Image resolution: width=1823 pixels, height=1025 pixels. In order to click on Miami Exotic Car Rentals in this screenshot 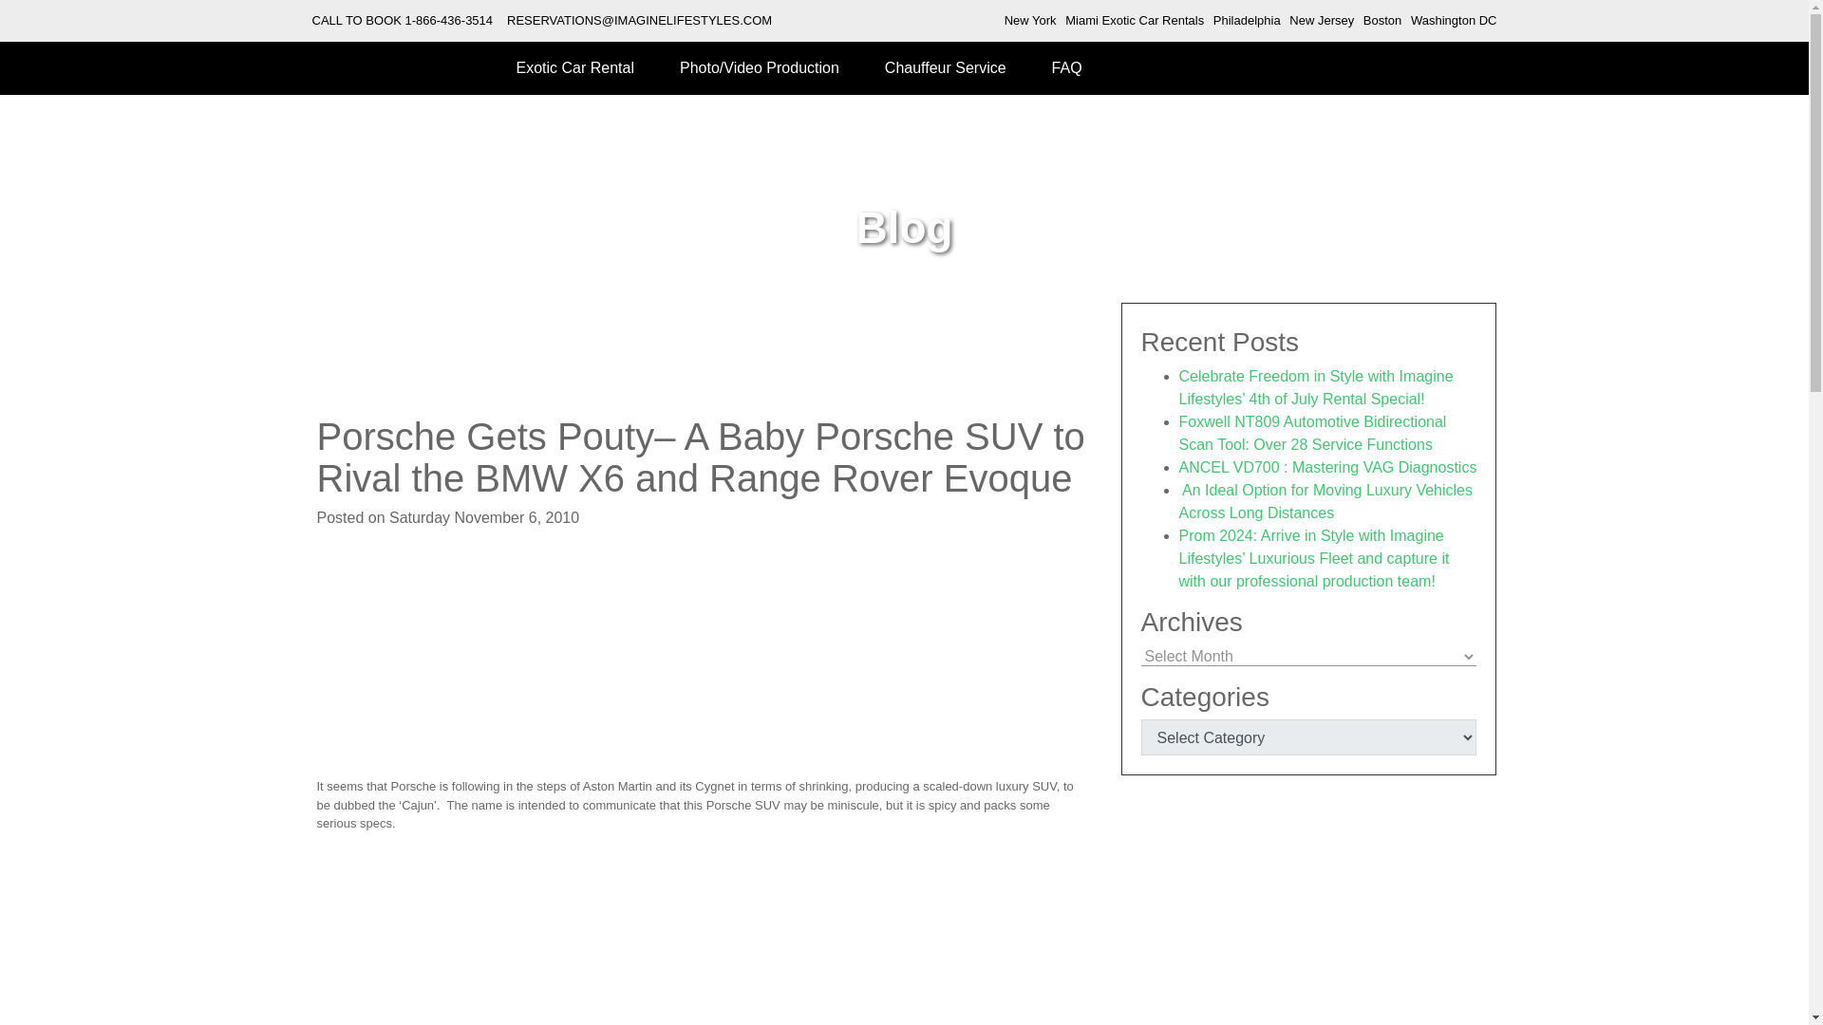, I will do `click(1134, 21)`.